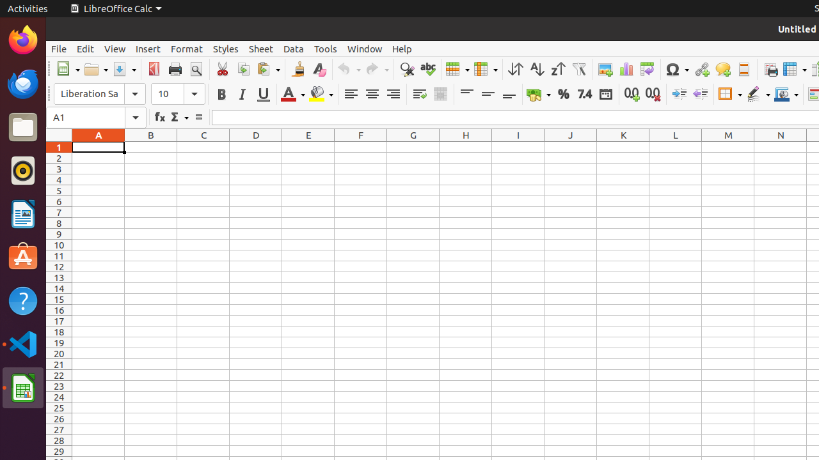  Describe the element at coordinates (648, 69) in the screenshot. I see `Pivot Table` at that location.